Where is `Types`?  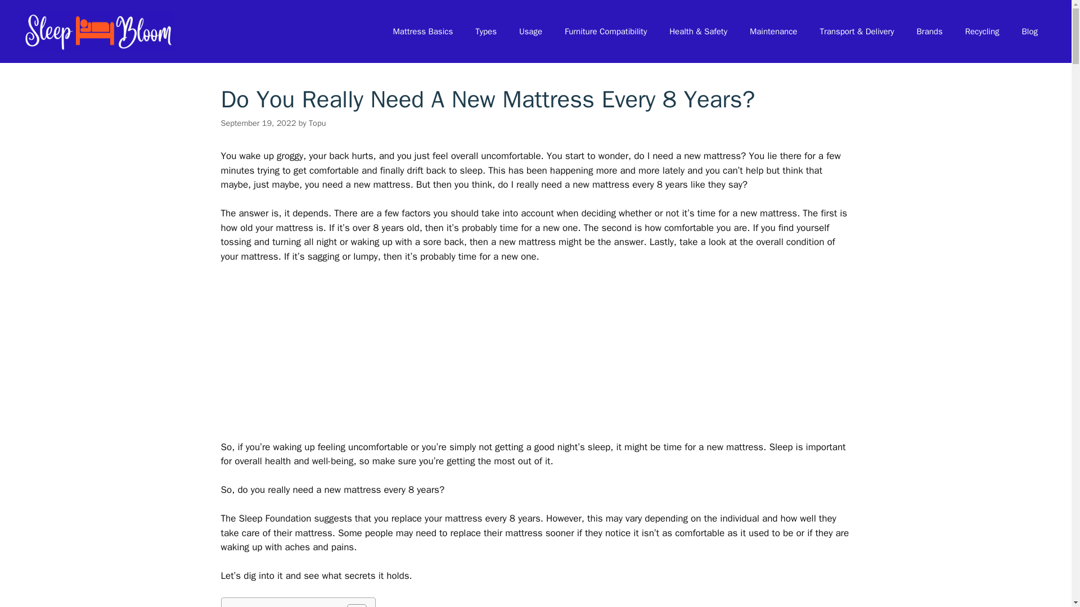 Types is located at coordinates (486, 31).